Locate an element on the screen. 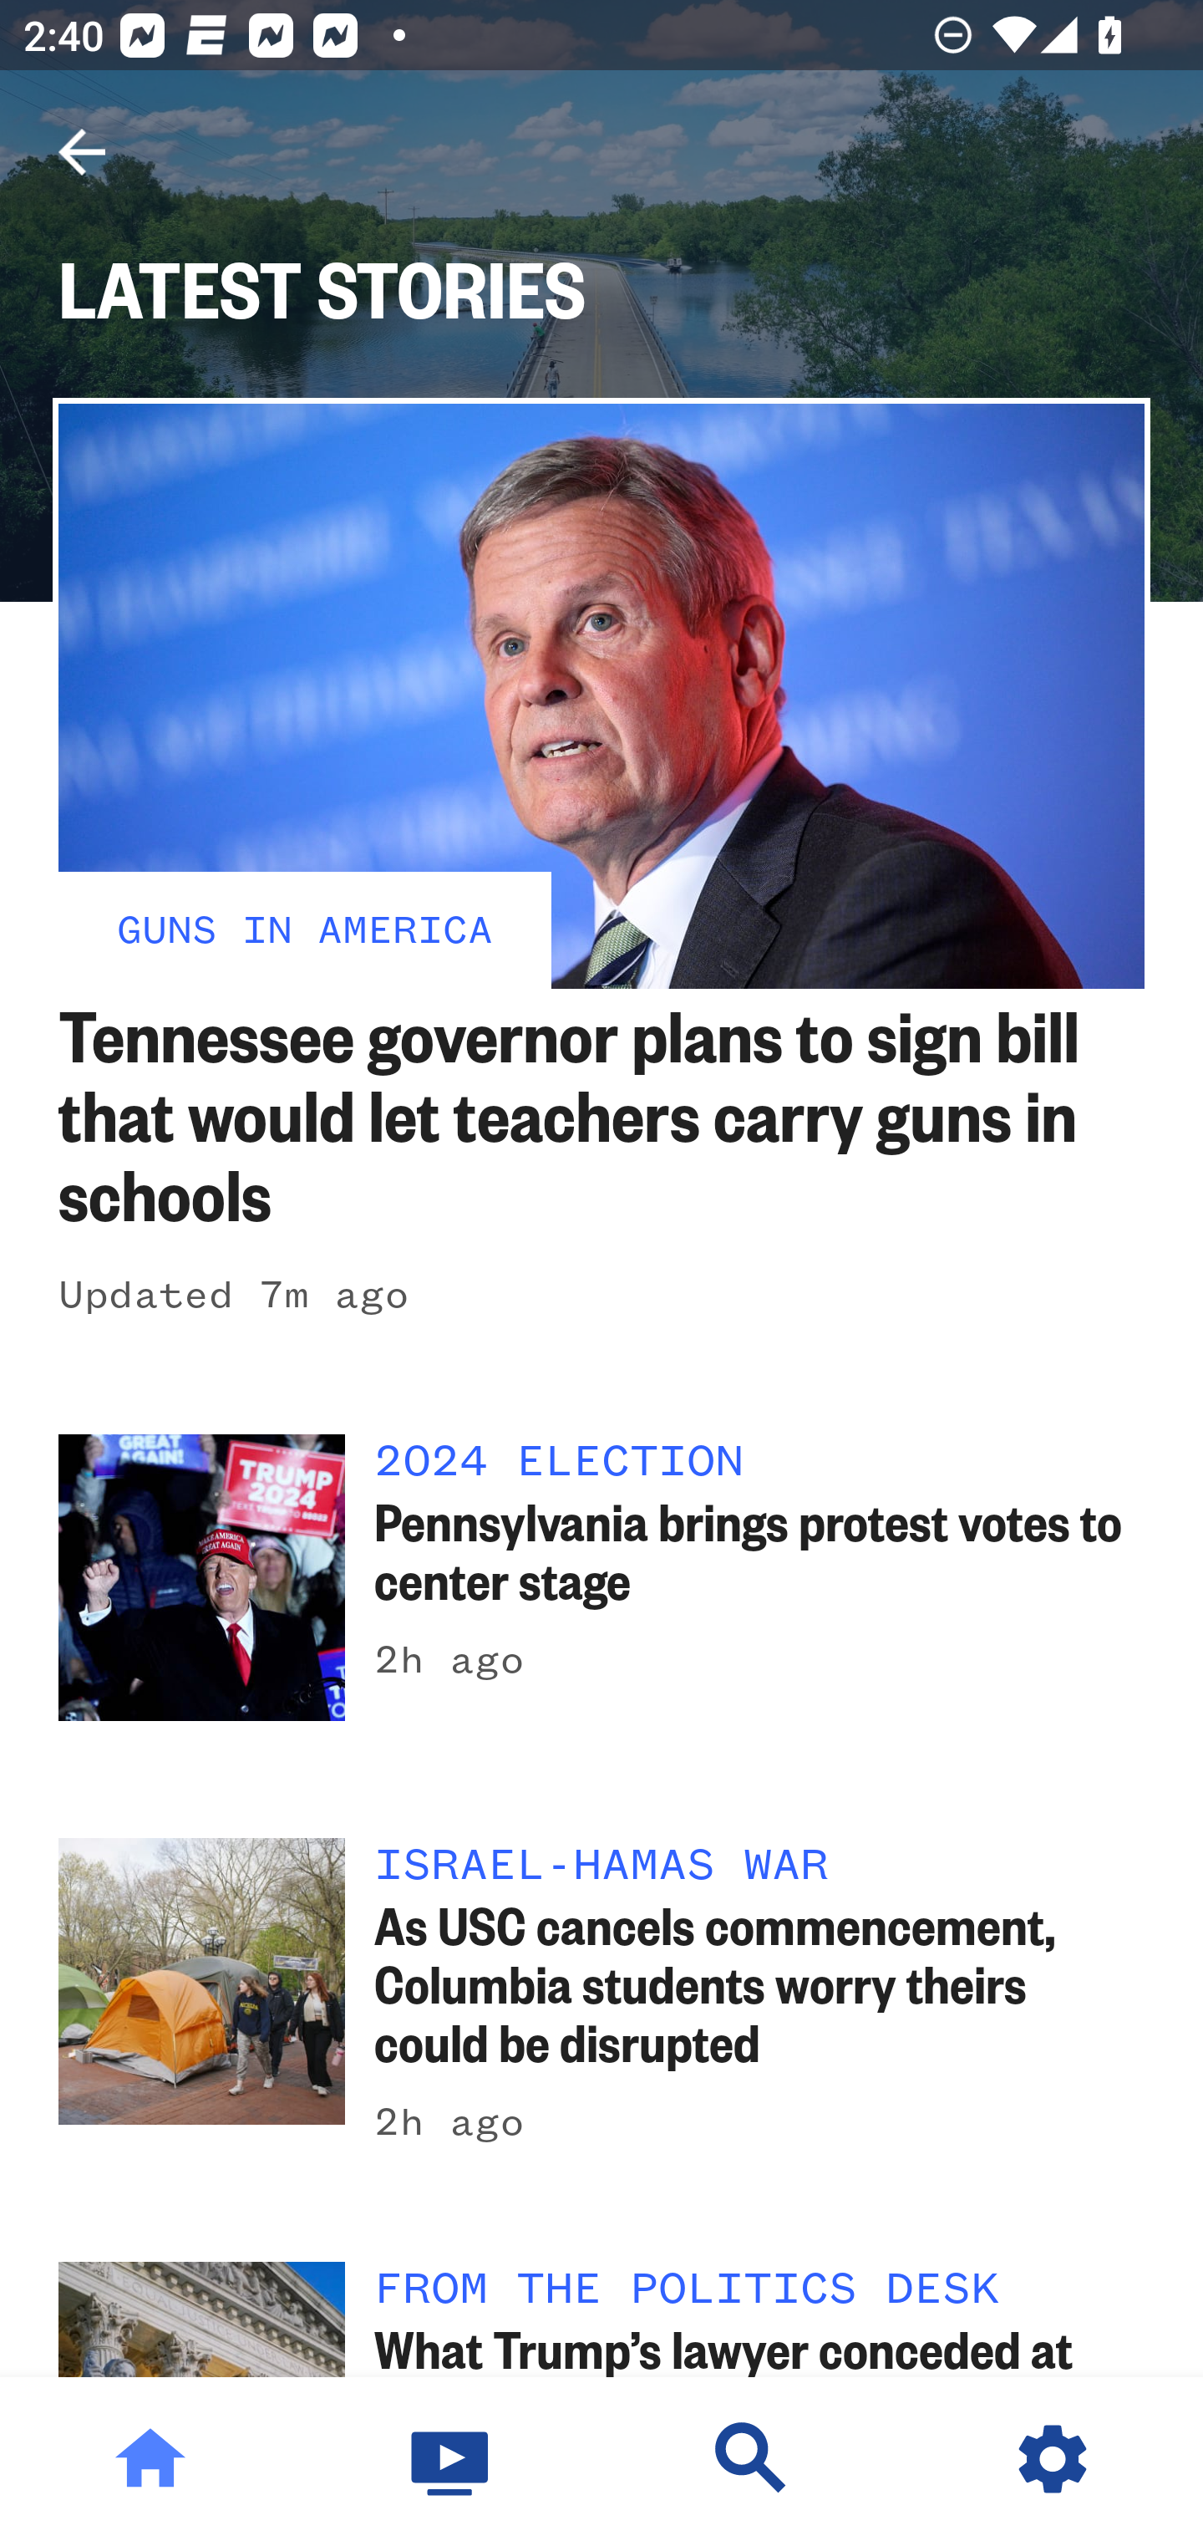 The image size is (1203, 2541). Discover is located at coordinates (752, 2459).